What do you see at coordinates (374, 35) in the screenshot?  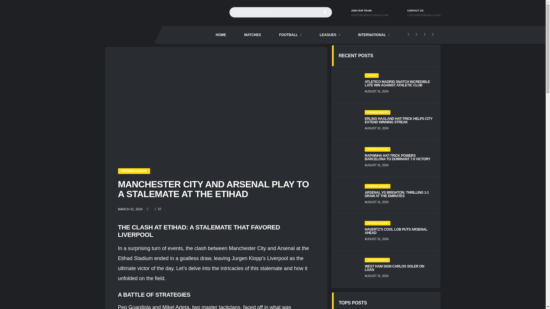 I see `INTERNATIONAL` at bounding box center [374, 35].